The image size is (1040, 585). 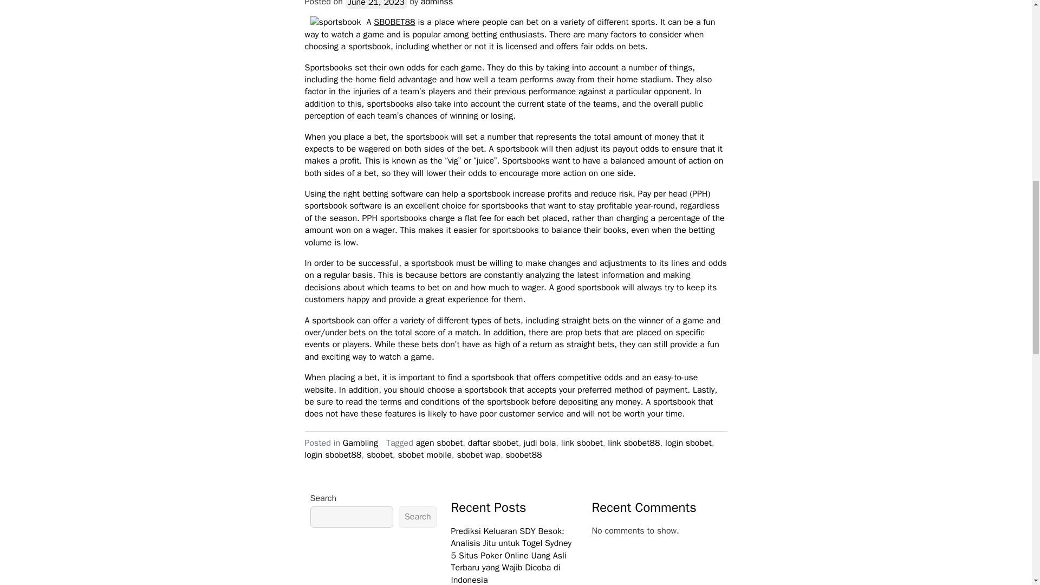 I want to click on SBOBET88, so click(x=394, y=22).